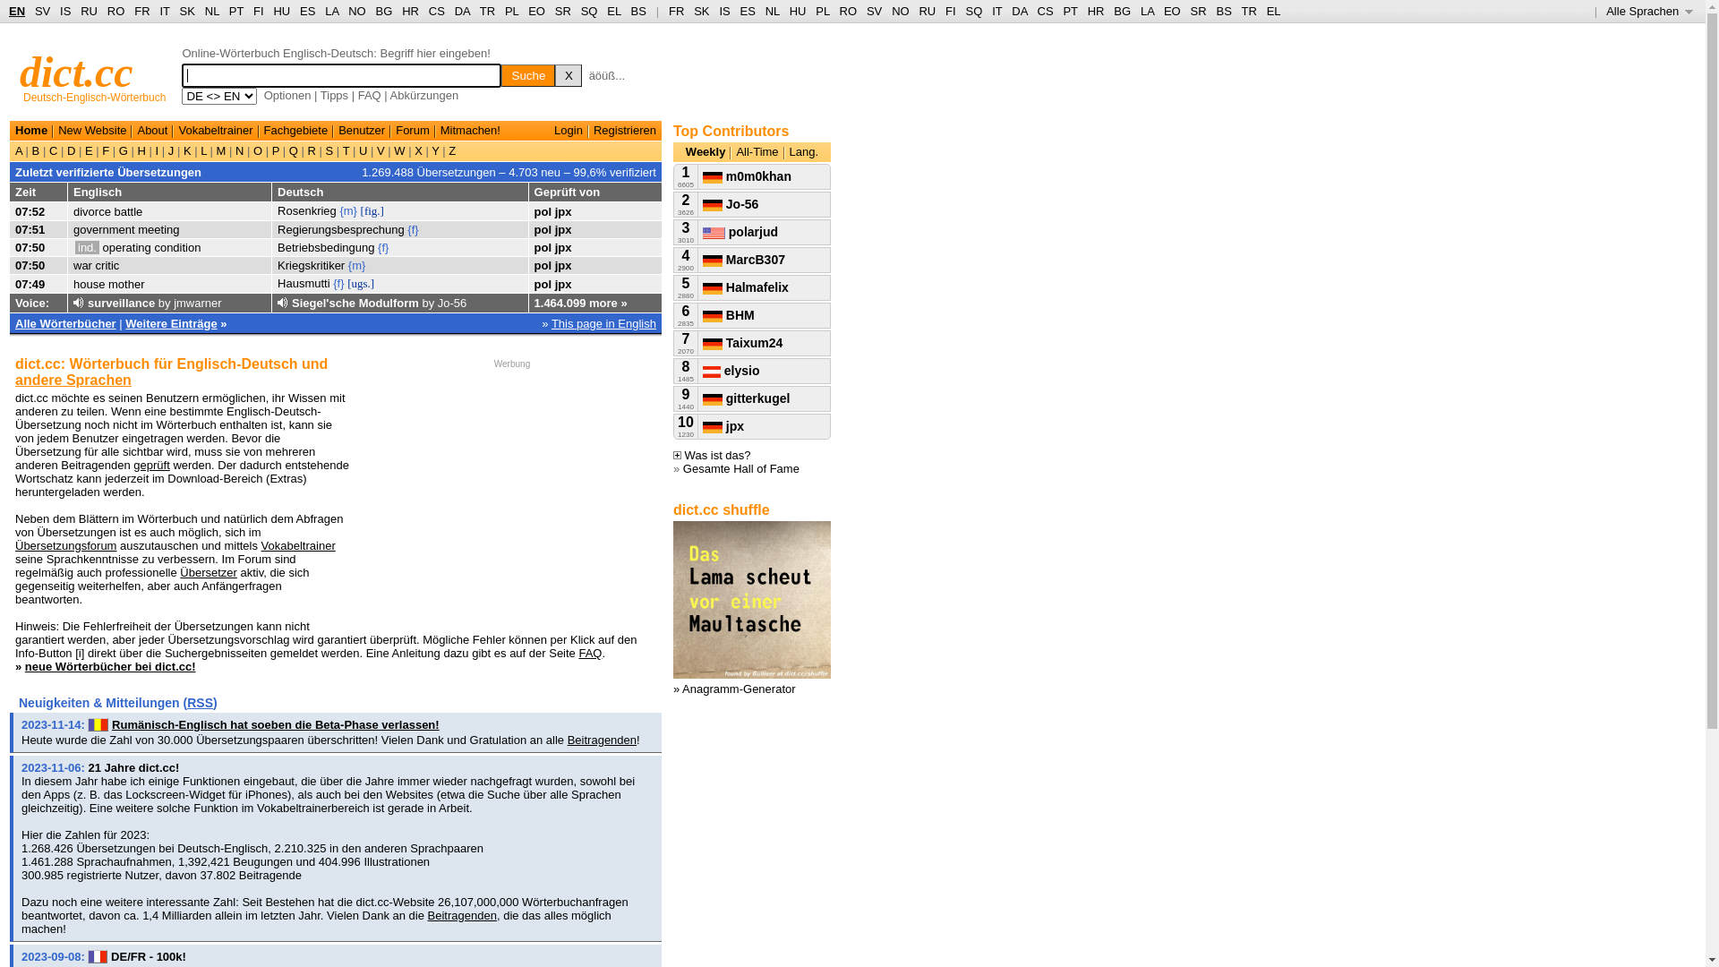 This screenshot has height=967, width=1719. Describe the element at coordinates (141, 11) in the screenshot. I see `FR` at that location.